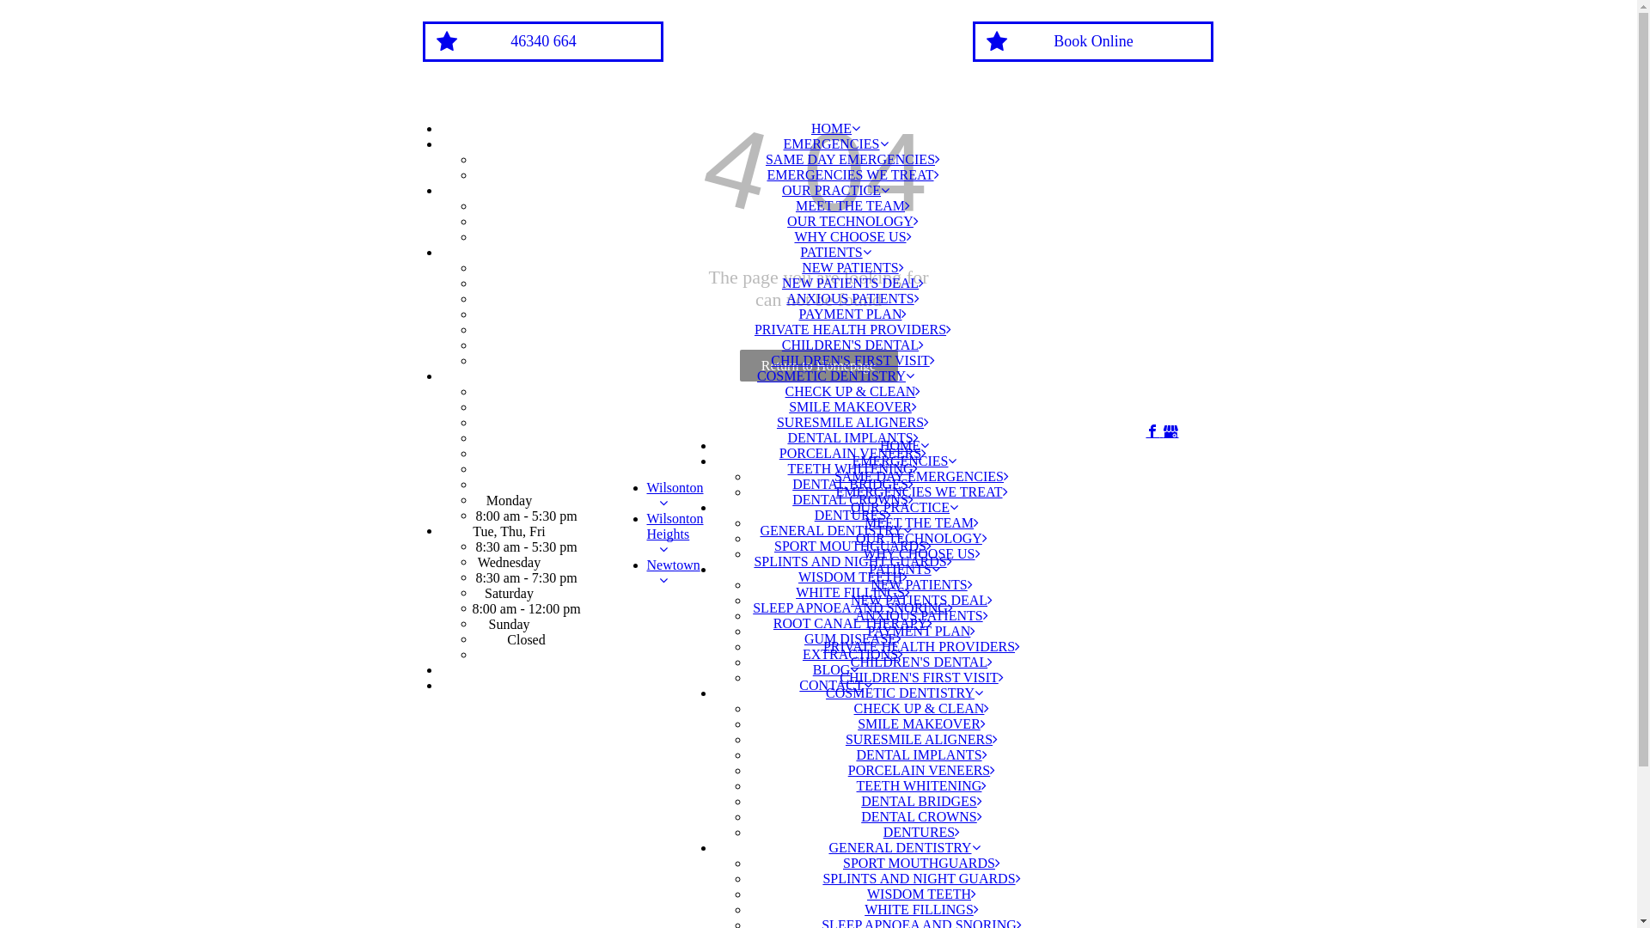 The image size is (1650, 928). I want to click on CHILDREN'S DENTAL, so click(921, 662).